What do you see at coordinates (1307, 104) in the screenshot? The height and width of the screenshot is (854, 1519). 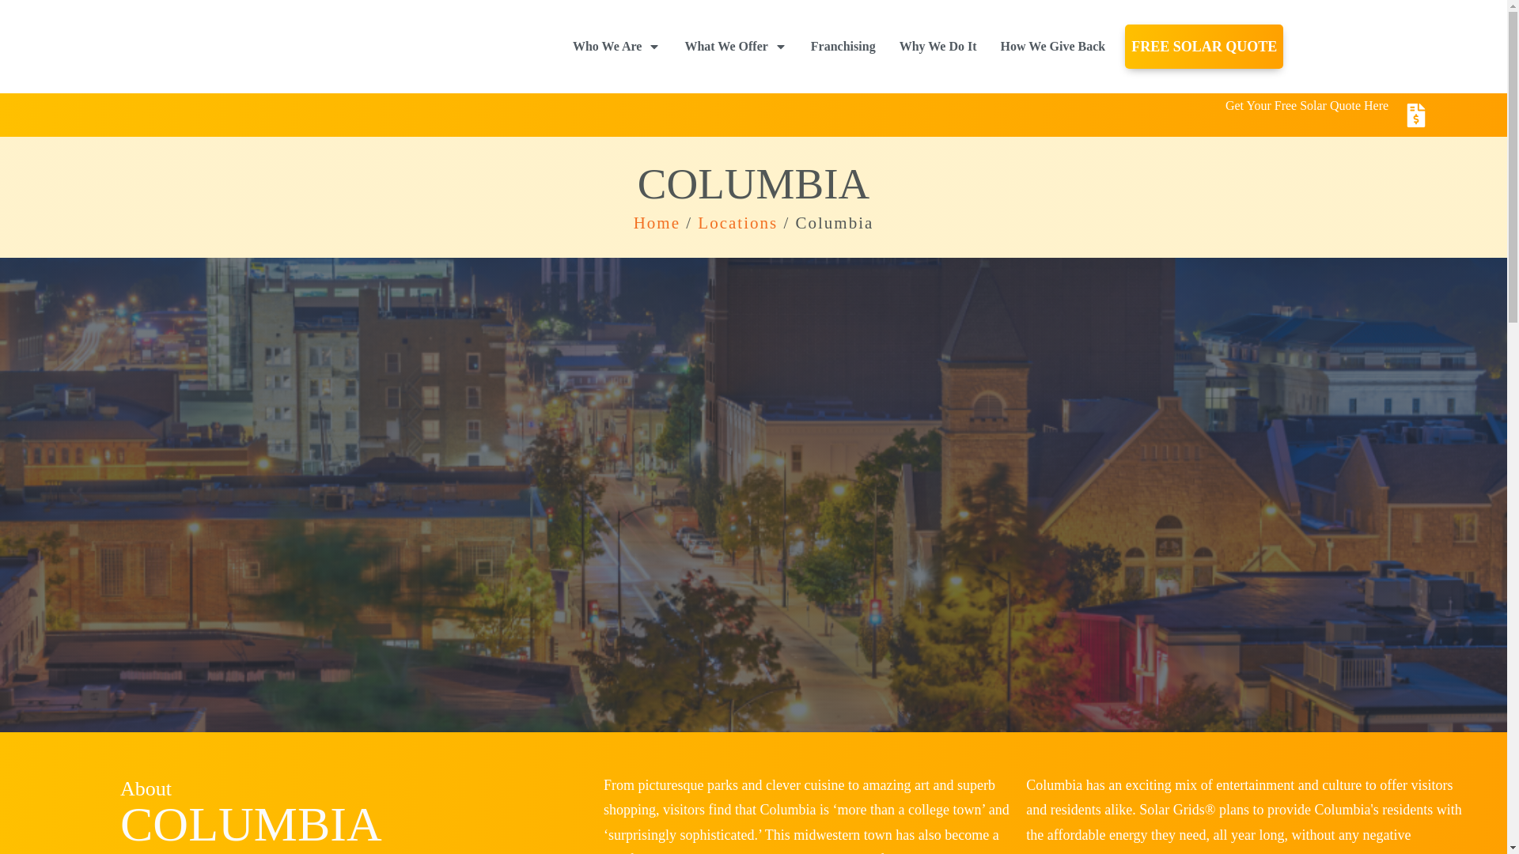 I see `Get Your Free Solar Quote Here` at bounding box center [1307, 104].